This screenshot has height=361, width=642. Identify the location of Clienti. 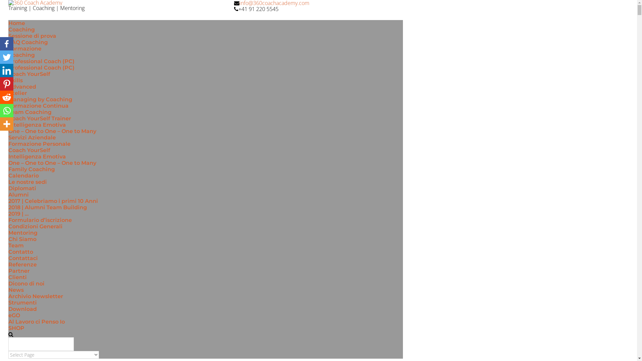
(17, 277).